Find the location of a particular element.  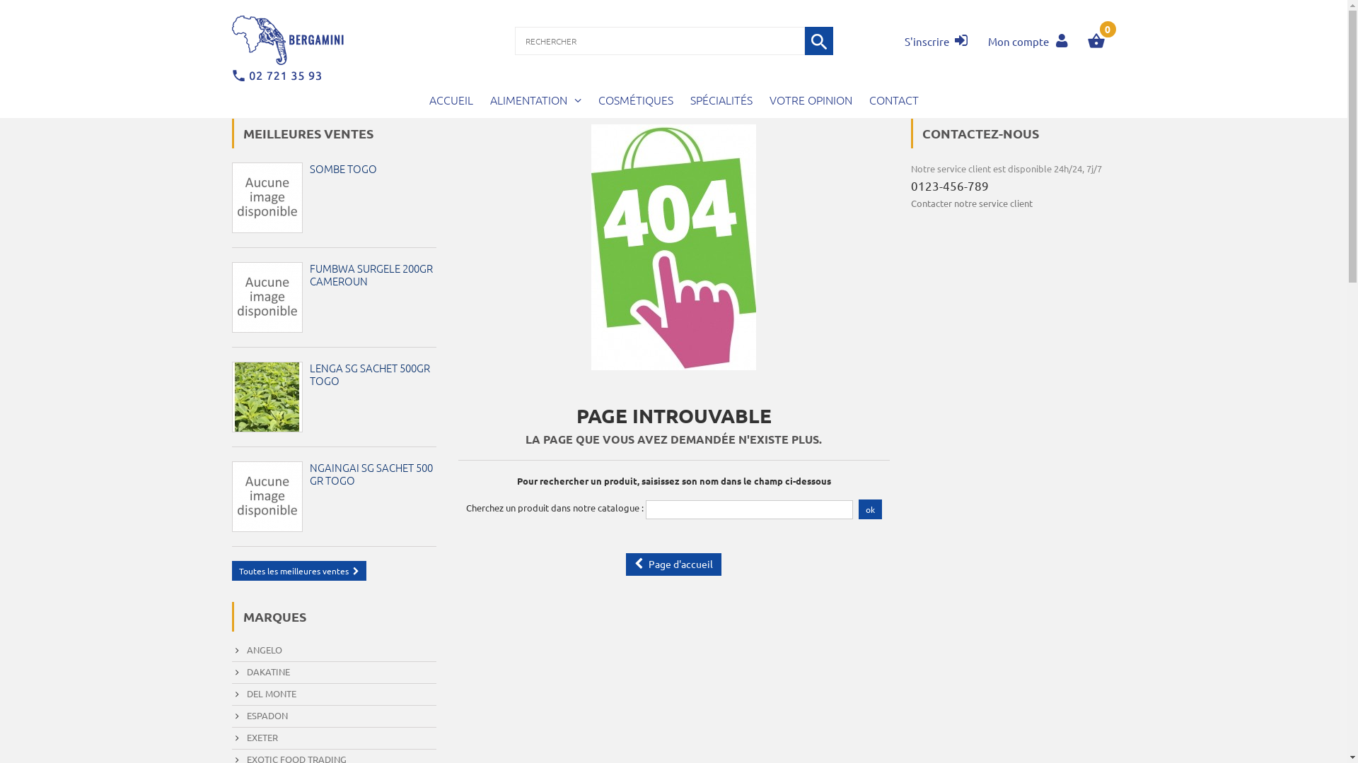

ESPADON is located at coordinates (261, 715).